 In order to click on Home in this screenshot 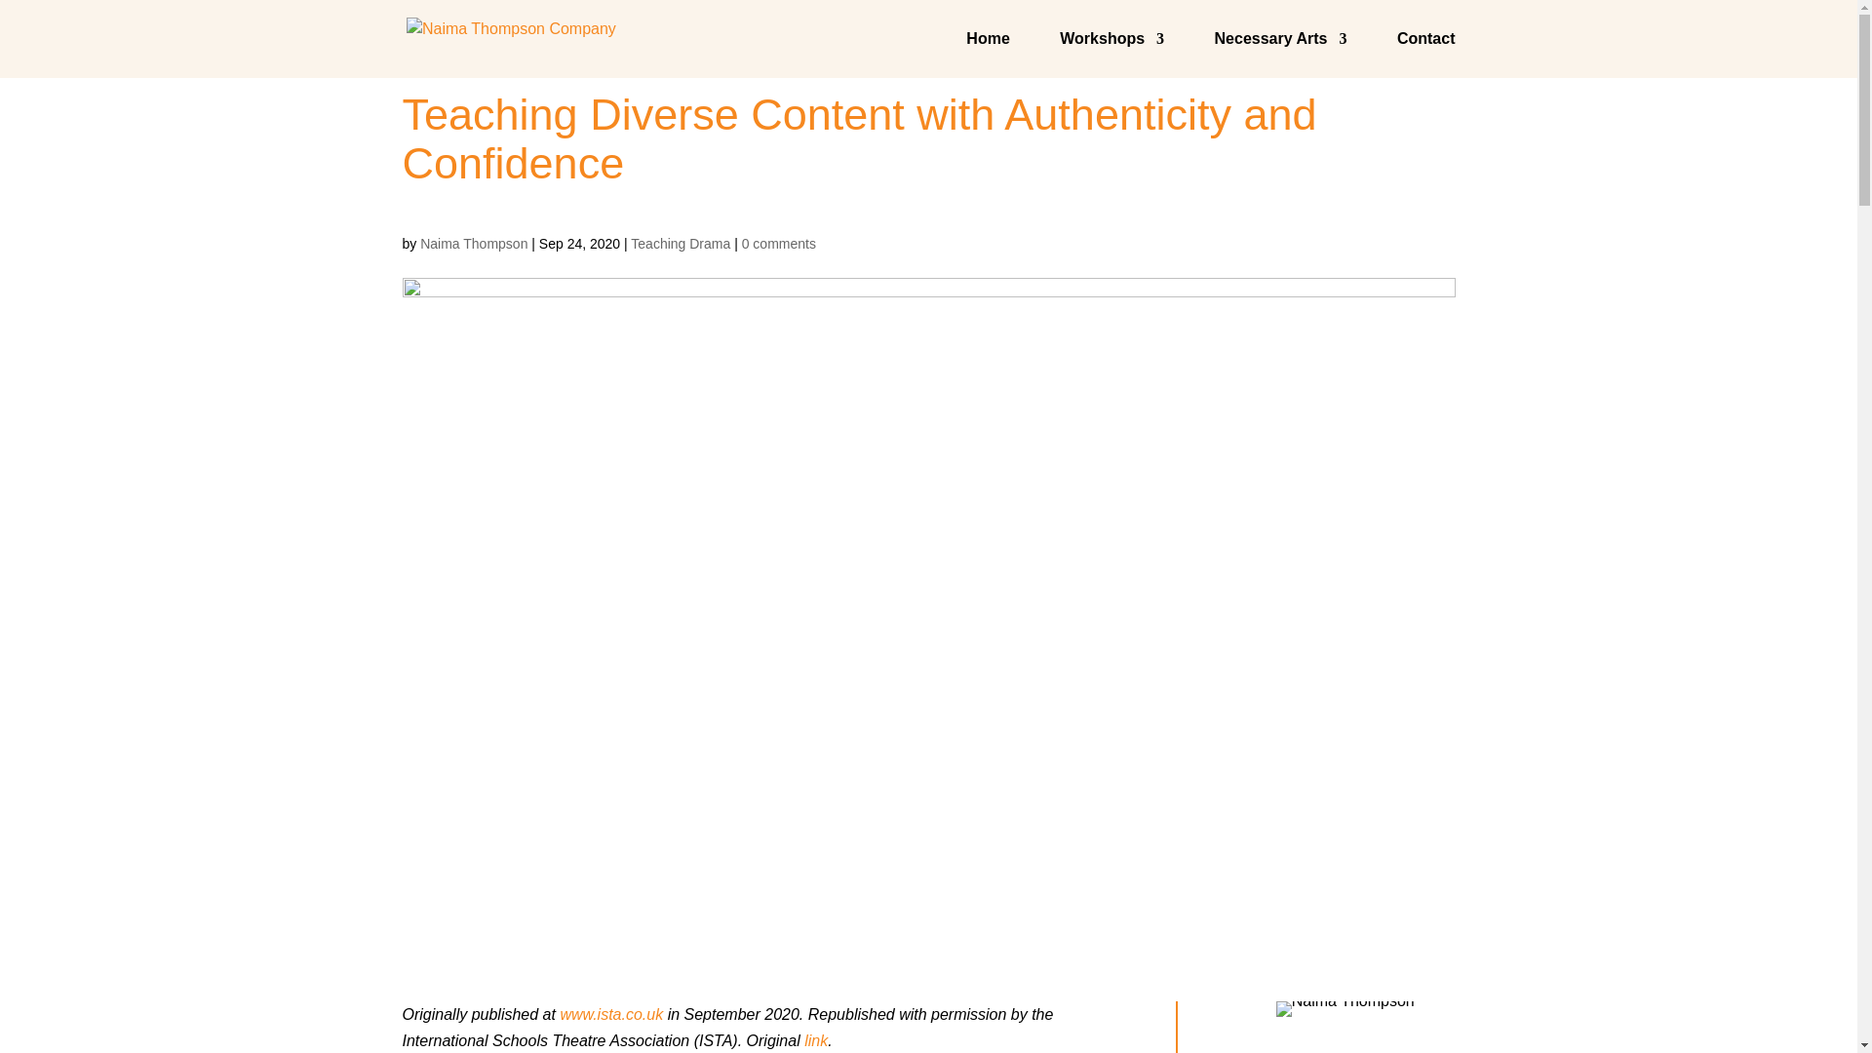, I will do `click(987, 55)`.